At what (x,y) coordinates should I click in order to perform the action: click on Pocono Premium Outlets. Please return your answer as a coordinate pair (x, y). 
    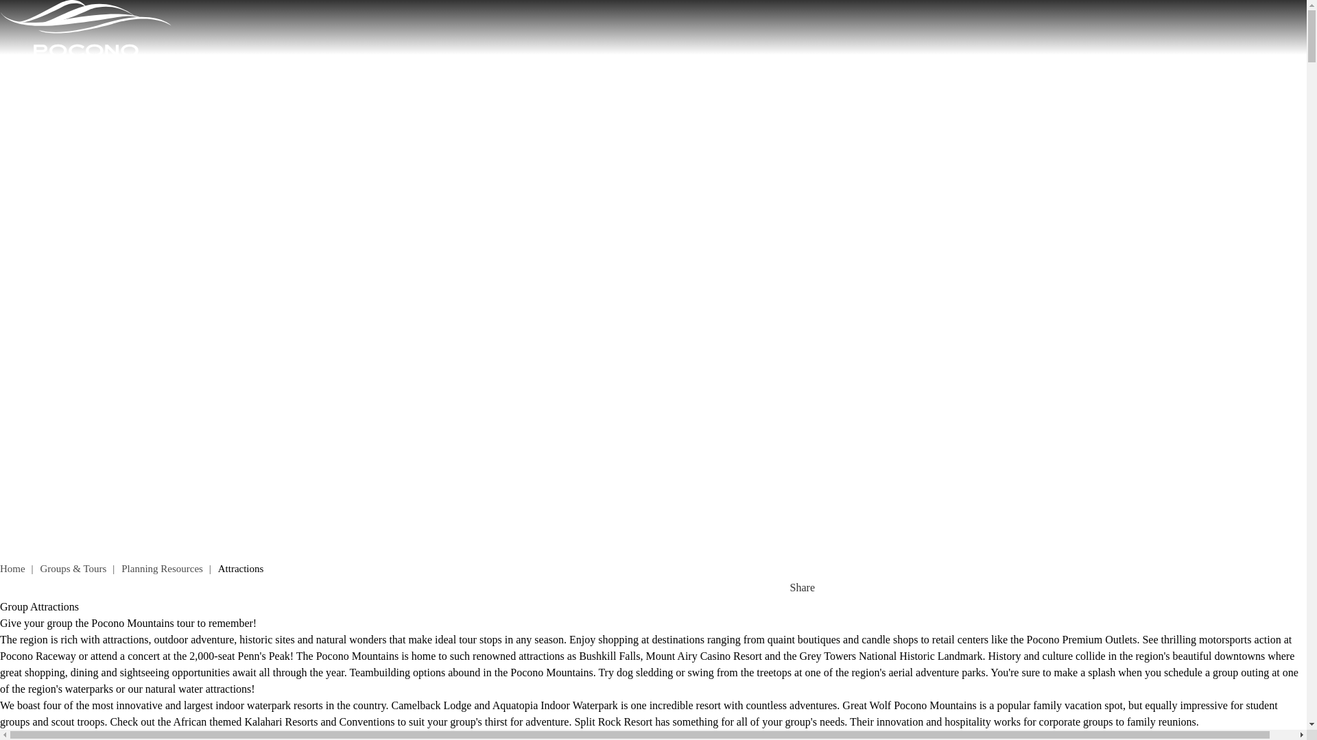
    Looking at the image, I should click on (1082, 639).